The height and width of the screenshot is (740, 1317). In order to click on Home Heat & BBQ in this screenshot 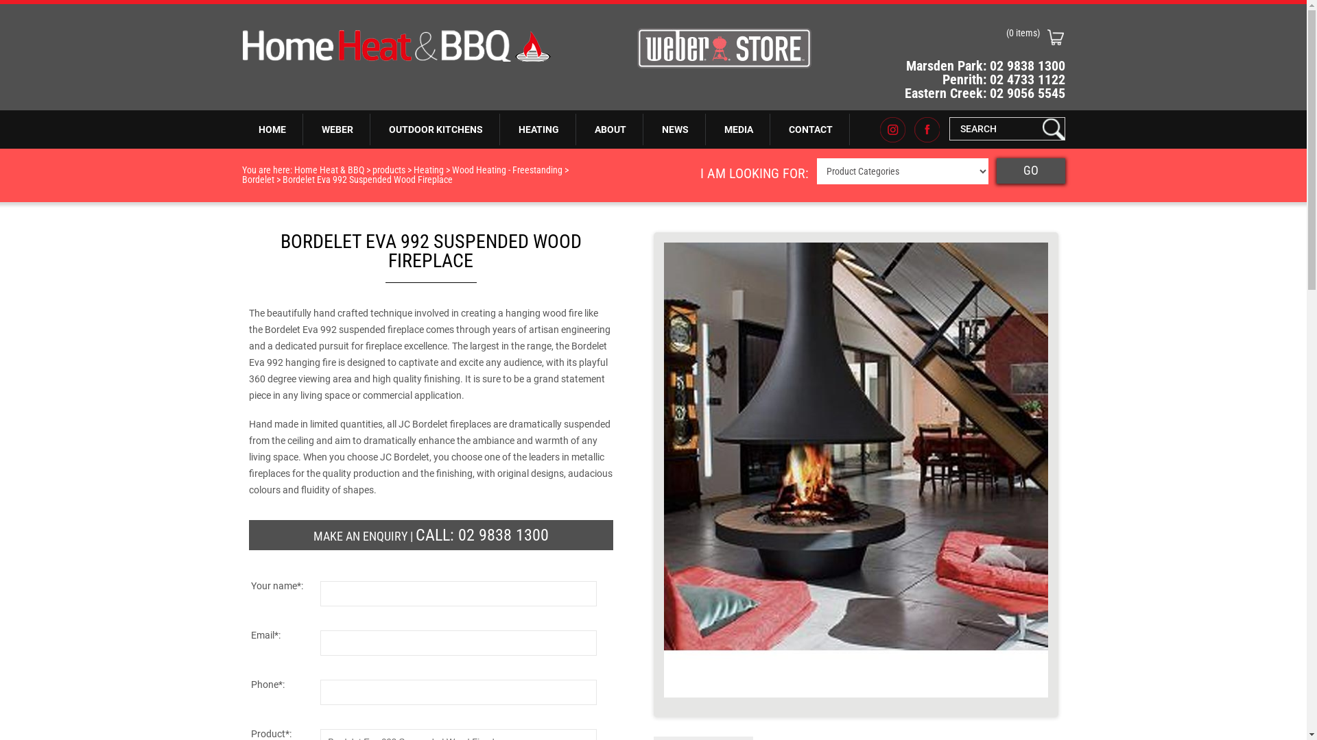, I will do `click(329, 170)`.